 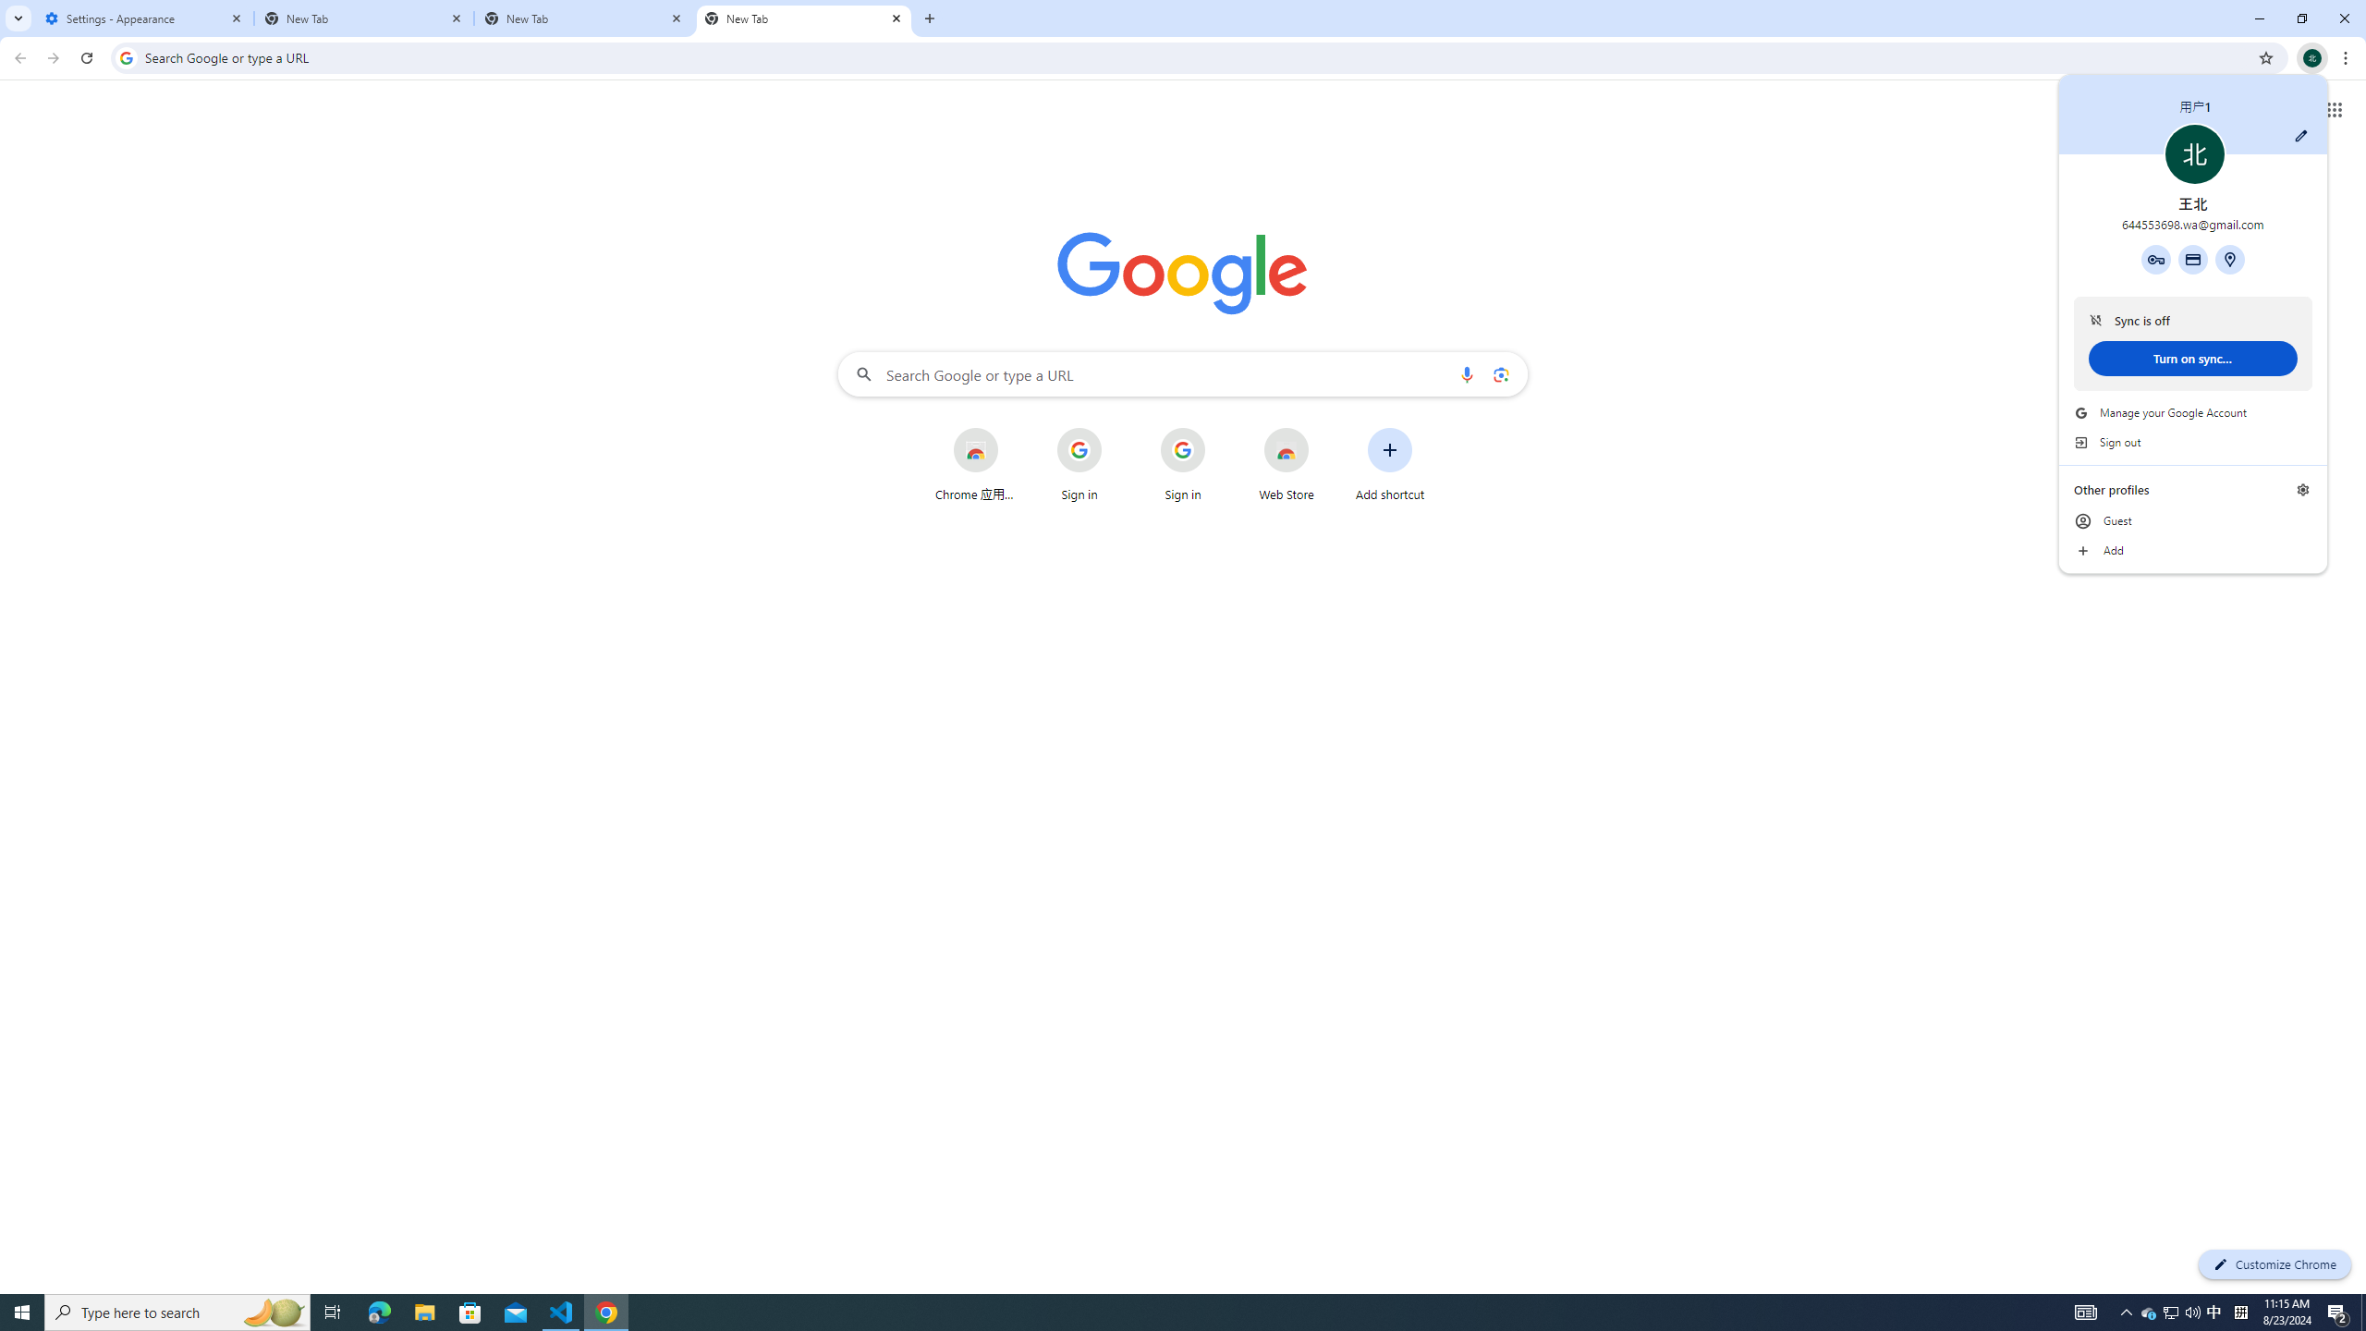 I want to click on Manage profiles, so click(x=2303, y=490).